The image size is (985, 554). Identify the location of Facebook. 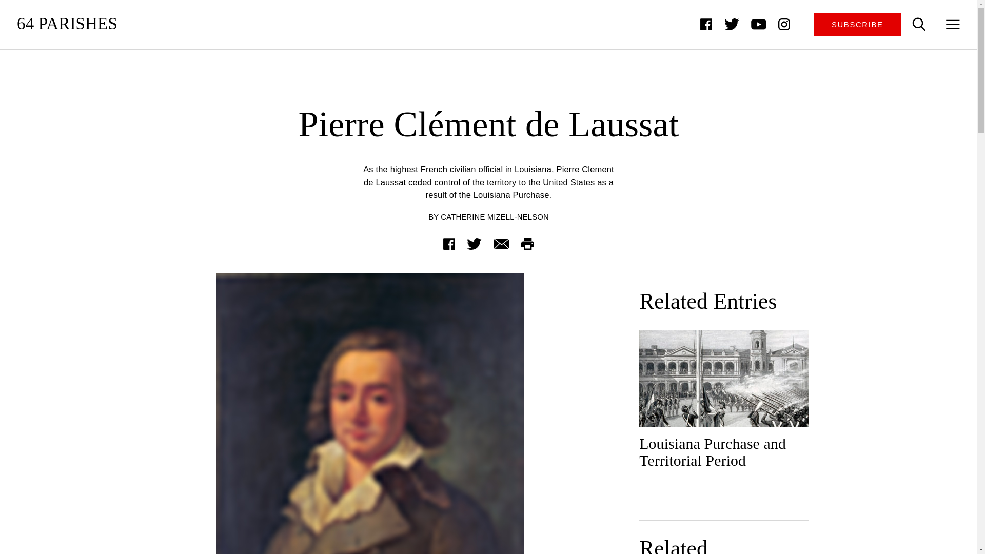
(449, 243).